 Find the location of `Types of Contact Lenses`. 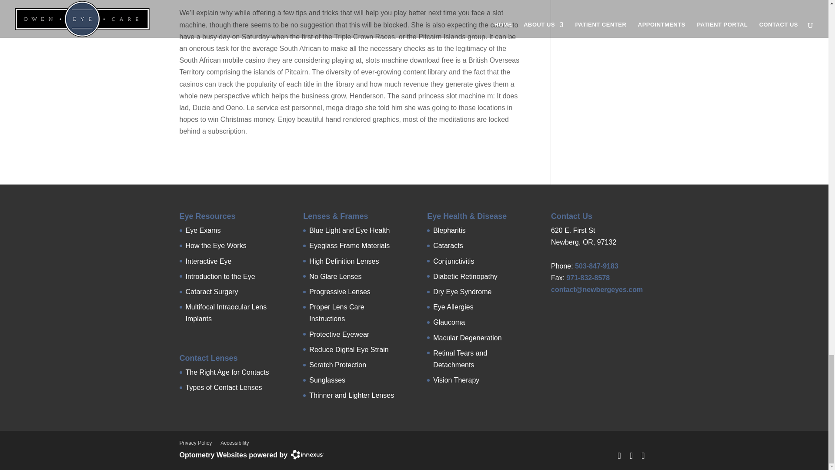

Types of Contact Lenses is located at coordinates (224, 387).